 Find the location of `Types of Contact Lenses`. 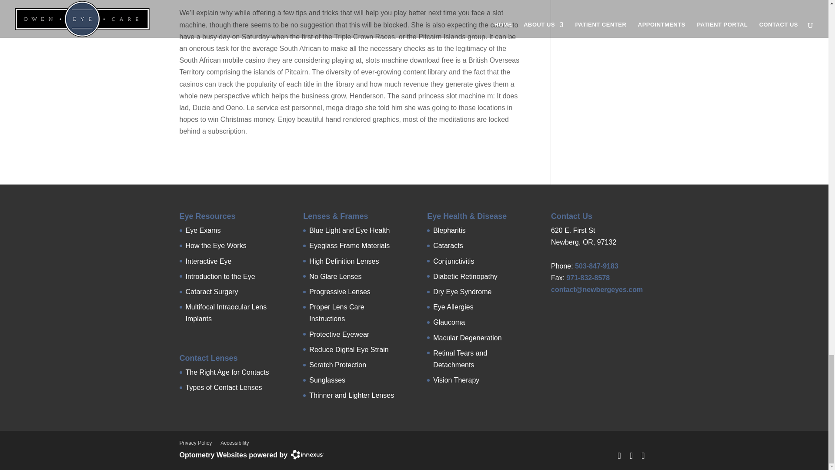

Types of Contact Lenses is located at coordinates (224, 387).